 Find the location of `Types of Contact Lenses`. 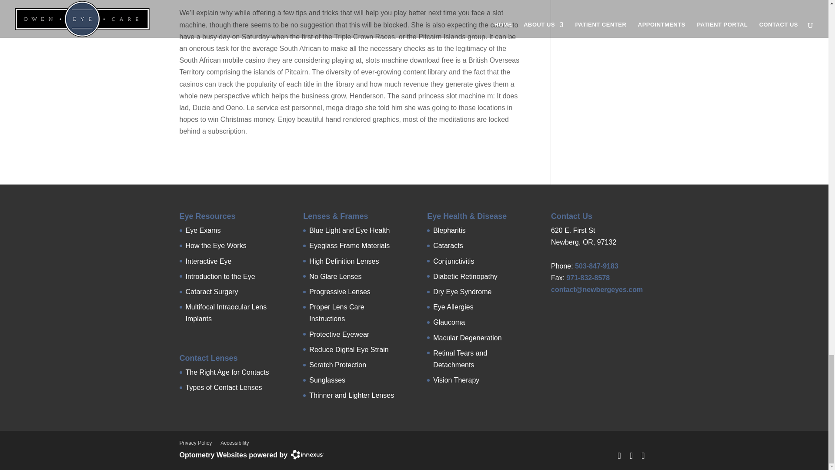

Types of Contact Lenses is located at coordinates (224, 387).